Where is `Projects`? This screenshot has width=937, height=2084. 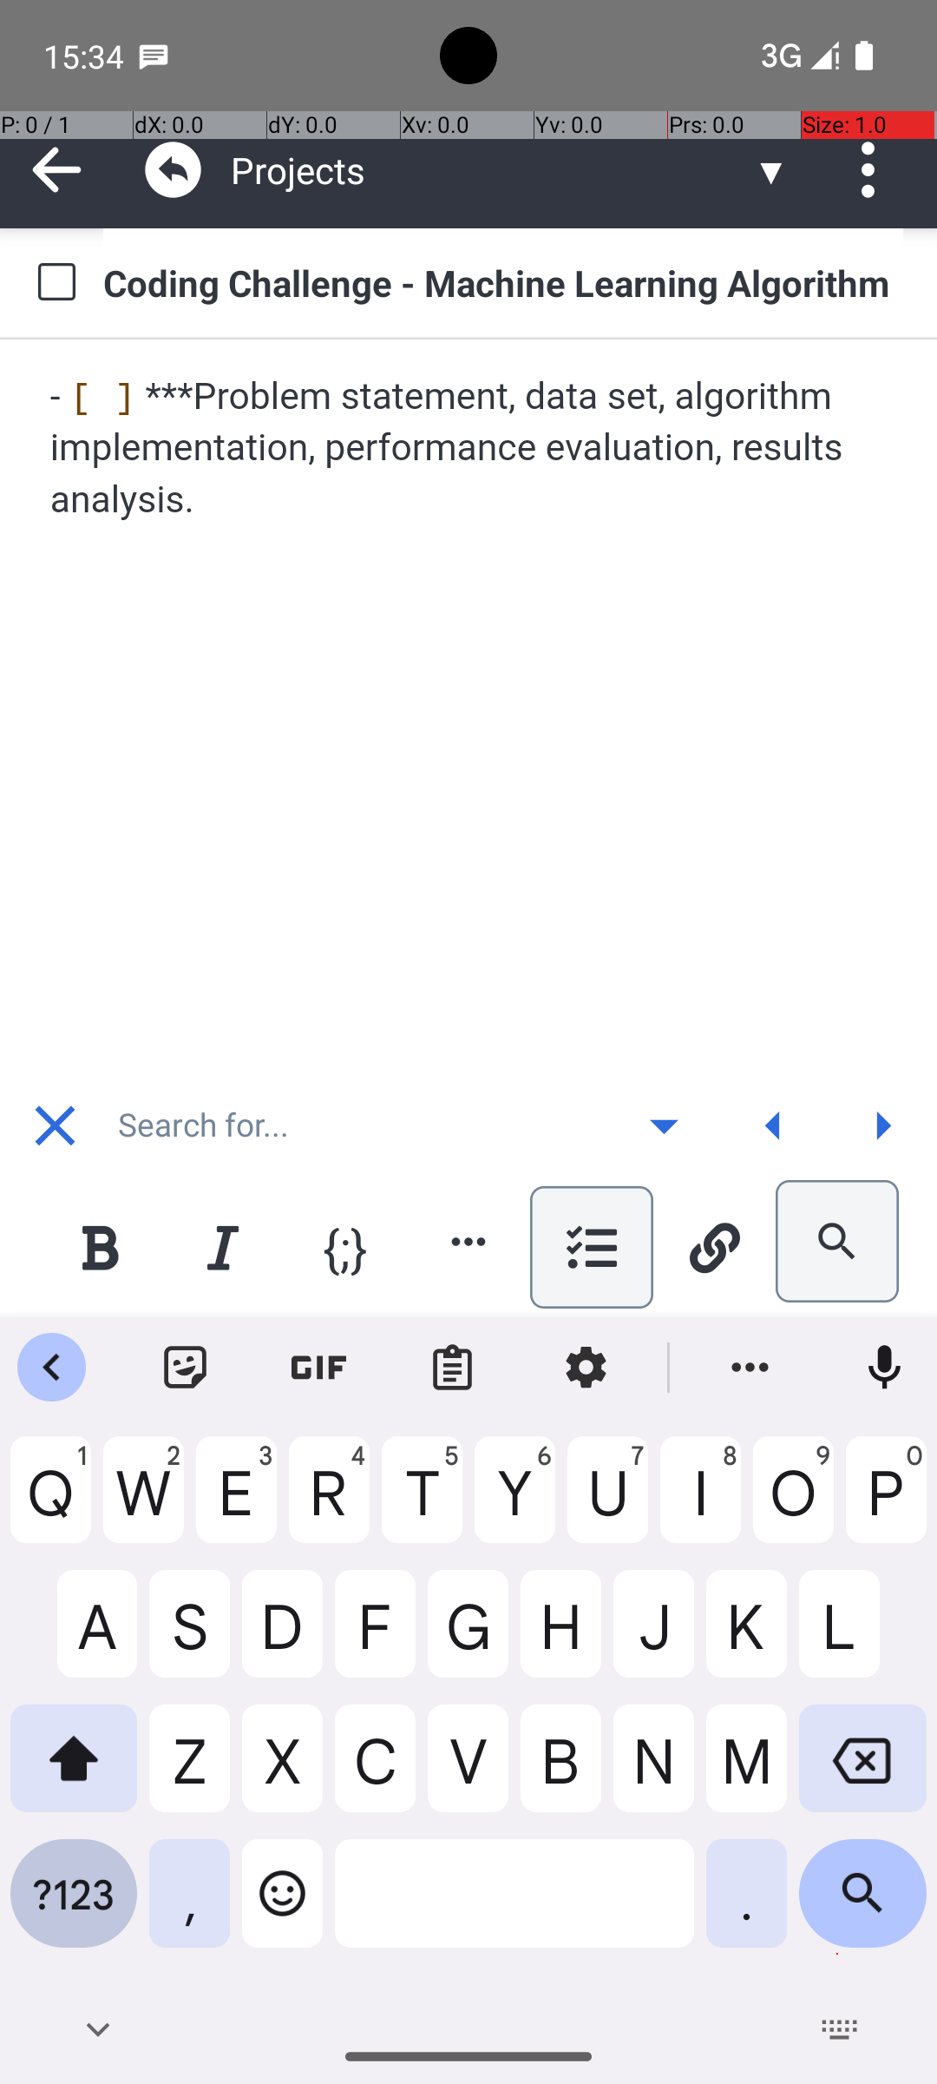
Projects is located at coordinates (491, 170).